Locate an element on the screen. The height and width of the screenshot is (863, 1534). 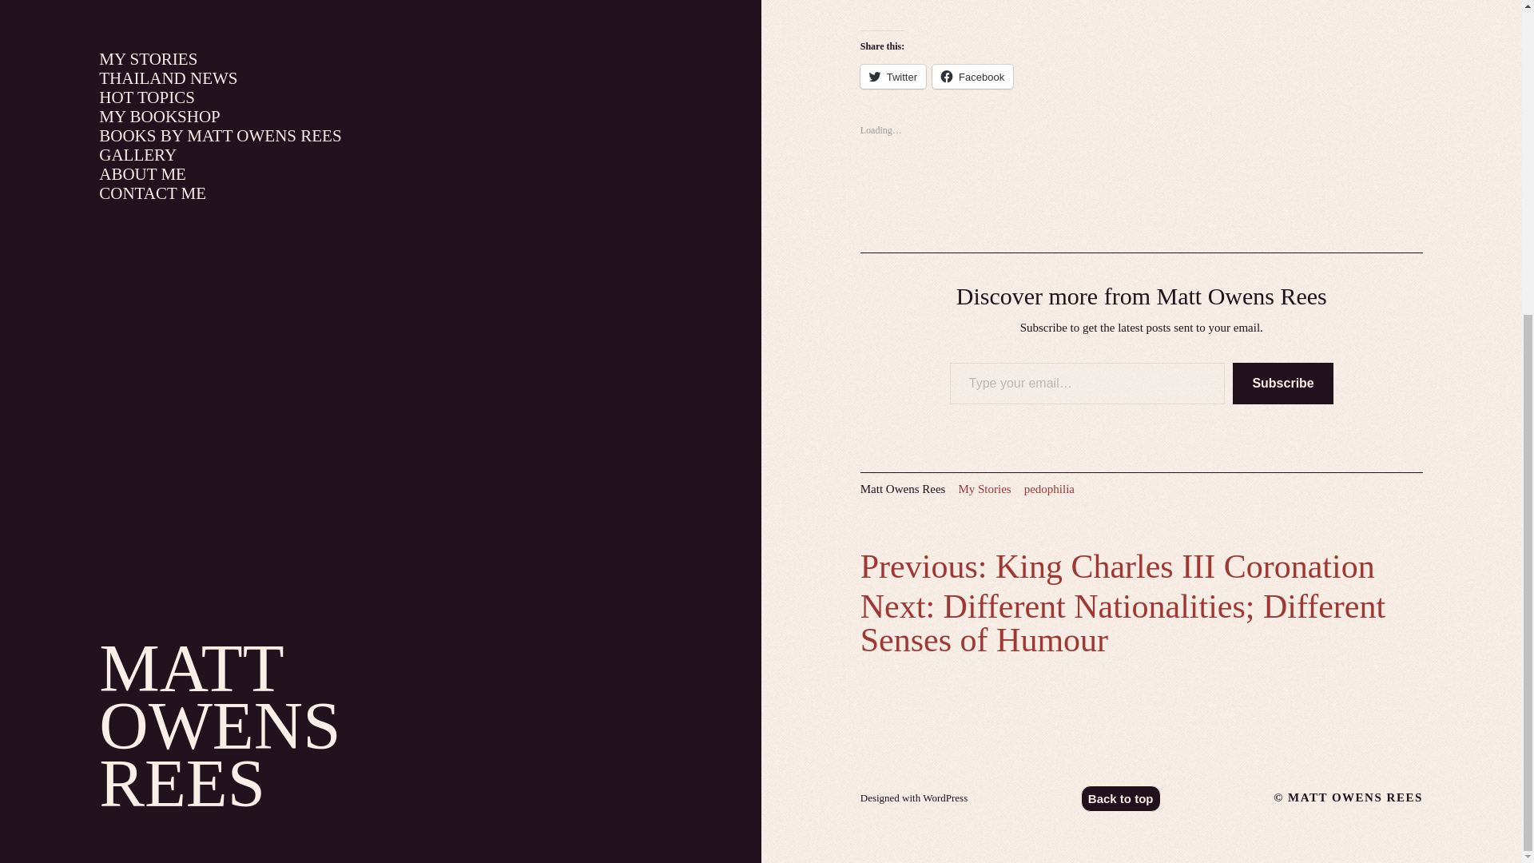
Click to share on Twitter is located at coordinates (893, 77).